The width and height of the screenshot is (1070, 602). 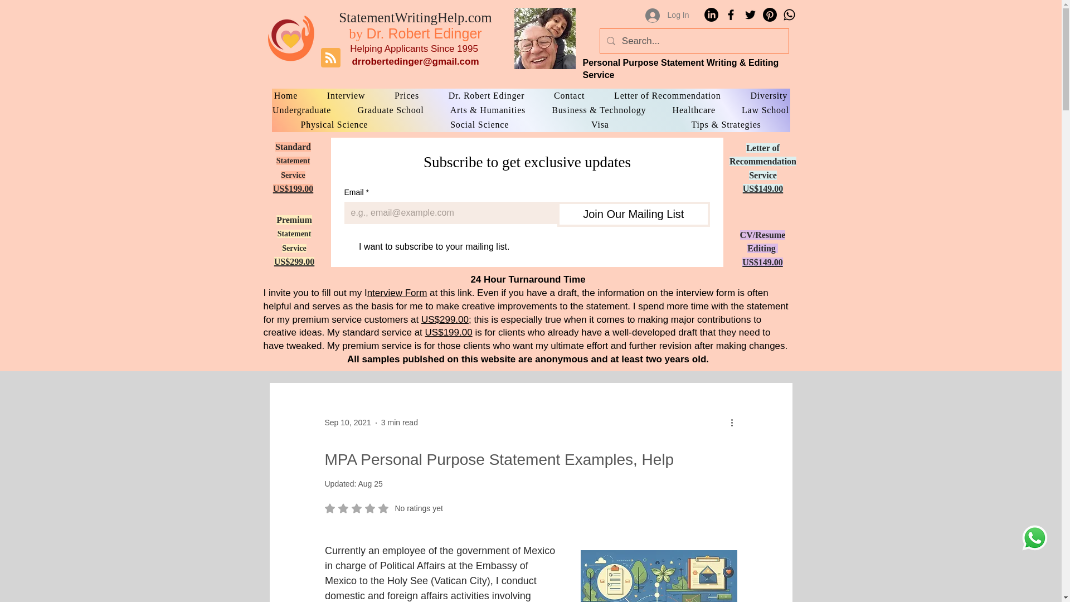 I want to click on Personal Statement of Purpose Writing and Editng Sevice, so click(x=290, y=37).